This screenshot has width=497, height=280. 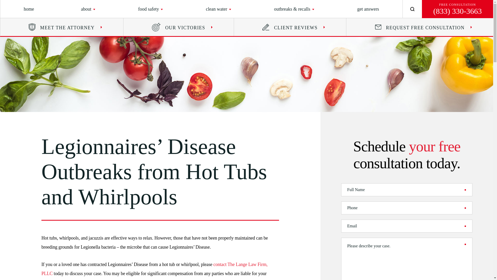 I want to click on home, so click(x=29, y=9).